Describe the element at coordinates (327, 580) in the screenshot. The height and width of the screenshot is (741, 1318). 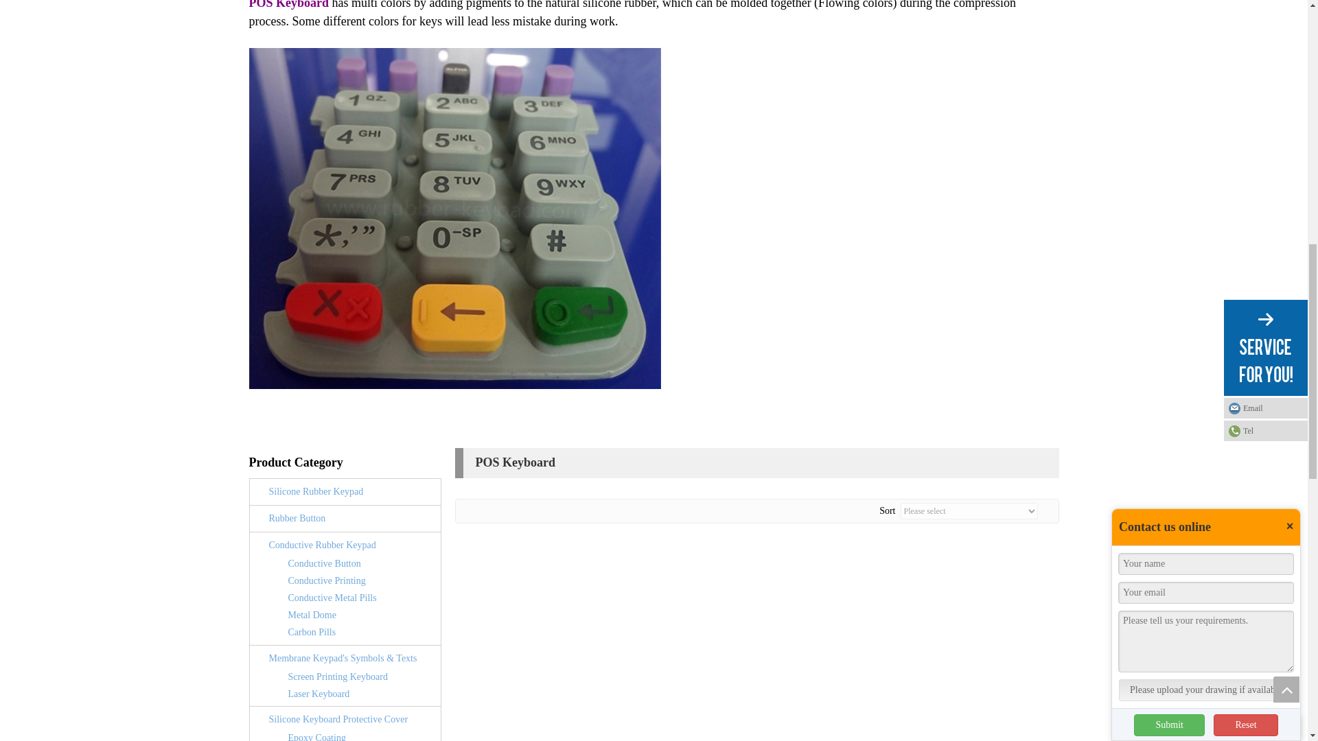
I see `Conductive Printing` at that location.